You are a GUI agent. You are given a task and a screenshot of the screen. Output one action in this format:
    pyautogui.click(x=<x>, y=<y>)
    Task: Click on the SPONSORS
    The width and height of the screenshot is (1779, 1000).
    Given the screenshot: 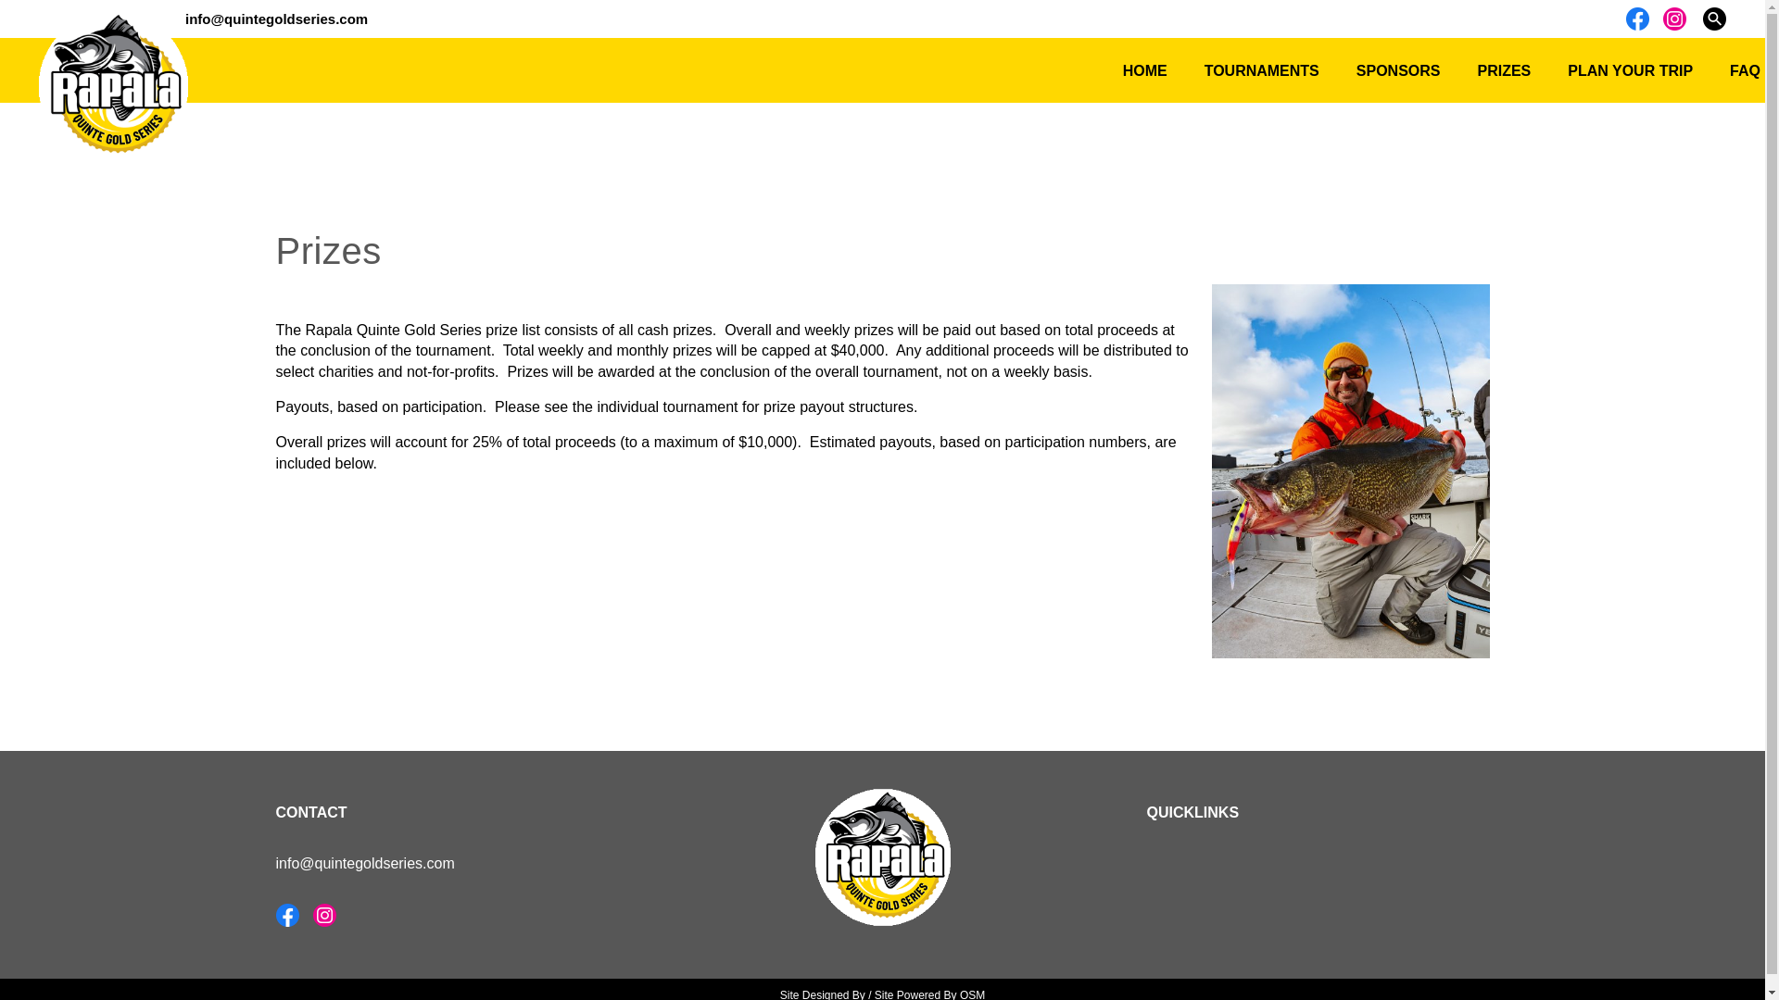 What is the action you would take?
    pyautogui.click(x=1397, y=70)
    